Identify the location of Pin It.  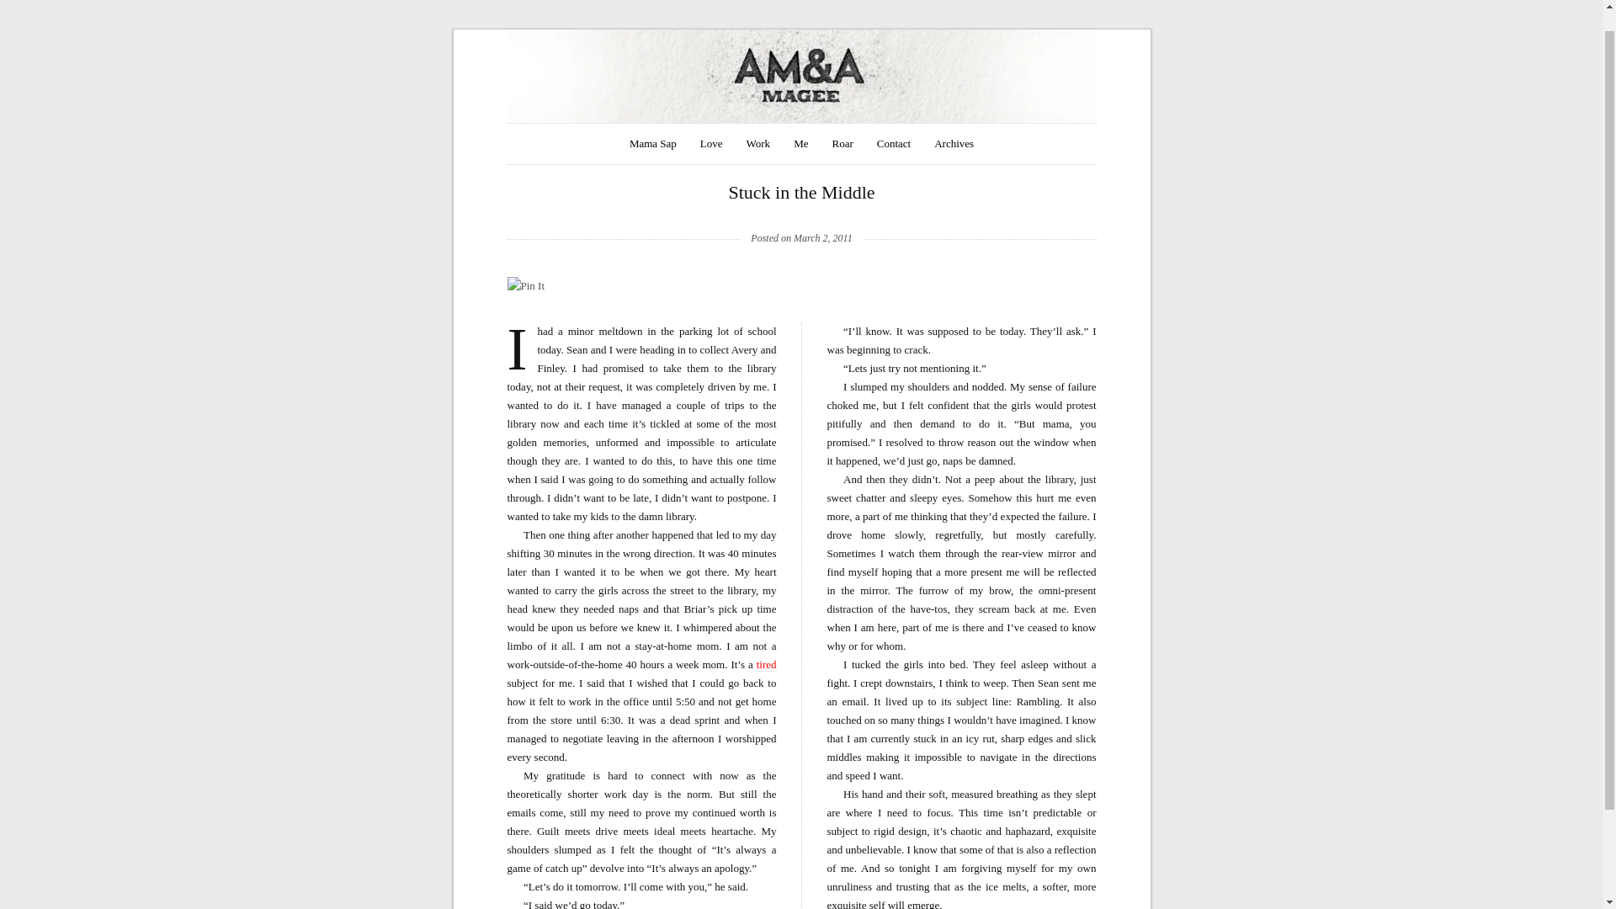
(525, 286).